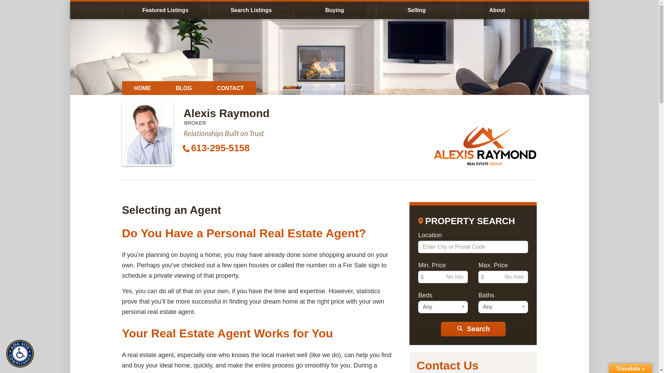 The height and width of the screenshot is (373, 664). What do you see at coordinates (443, 307) in the screenshot?
I see `Any` at bounding box center [443, 307].